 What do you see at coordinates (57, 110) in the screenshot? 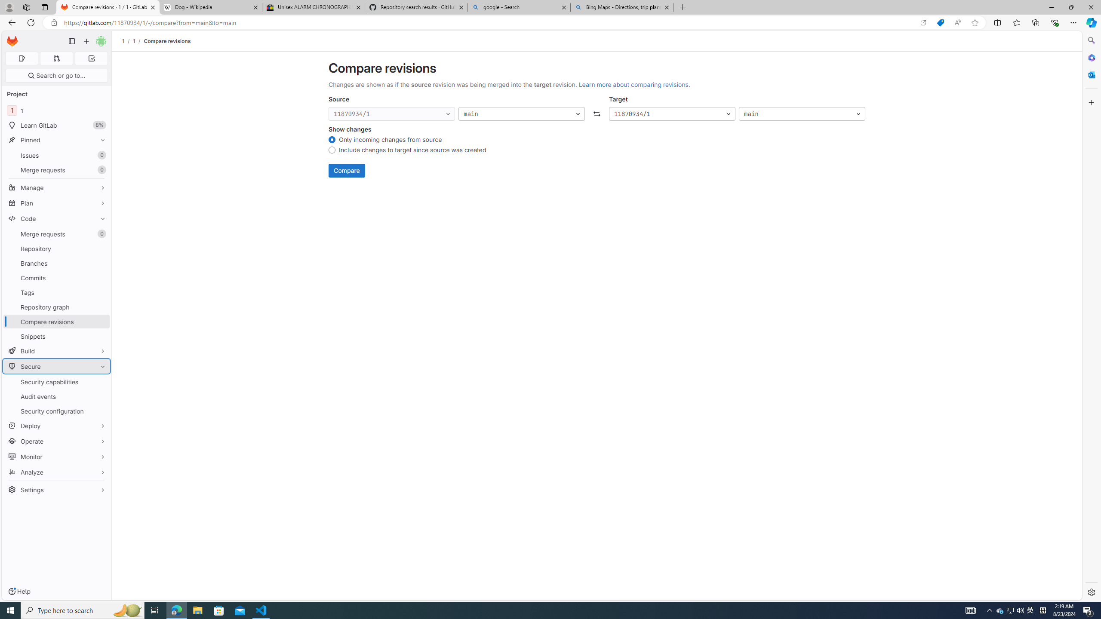
I see `11` at bounding box center [57, 110].